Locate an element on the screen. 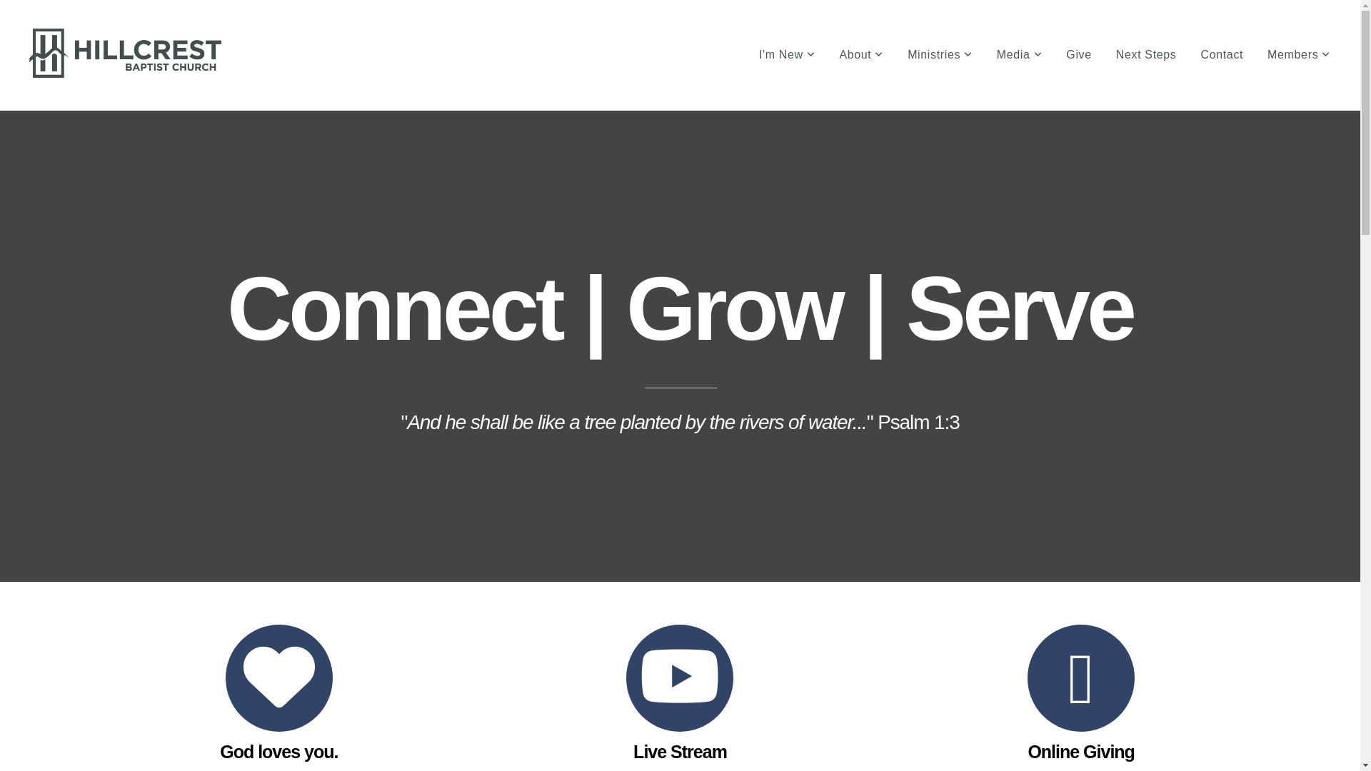  Next Steps is located at coordinates (1147, 55).